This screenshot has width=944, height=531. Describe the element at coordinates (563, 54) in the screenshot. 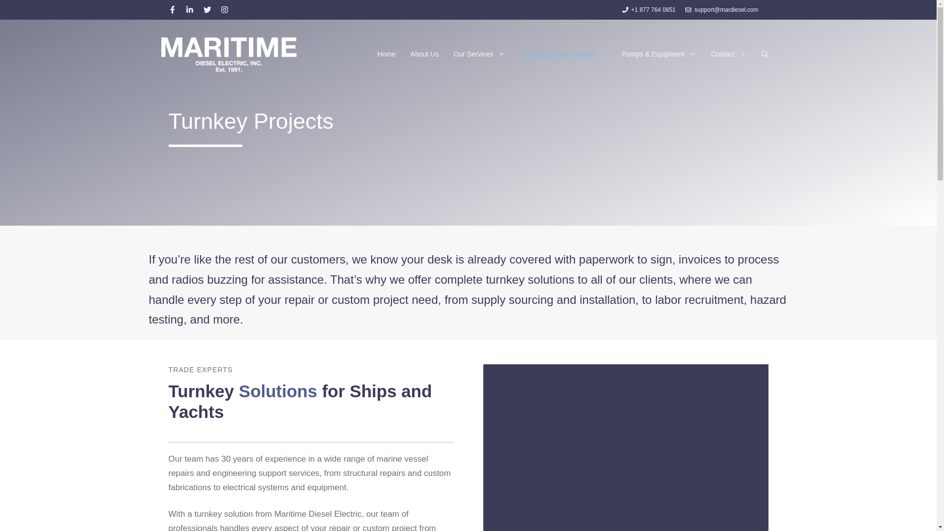

I see `Passenger Ship Projects` at that location.